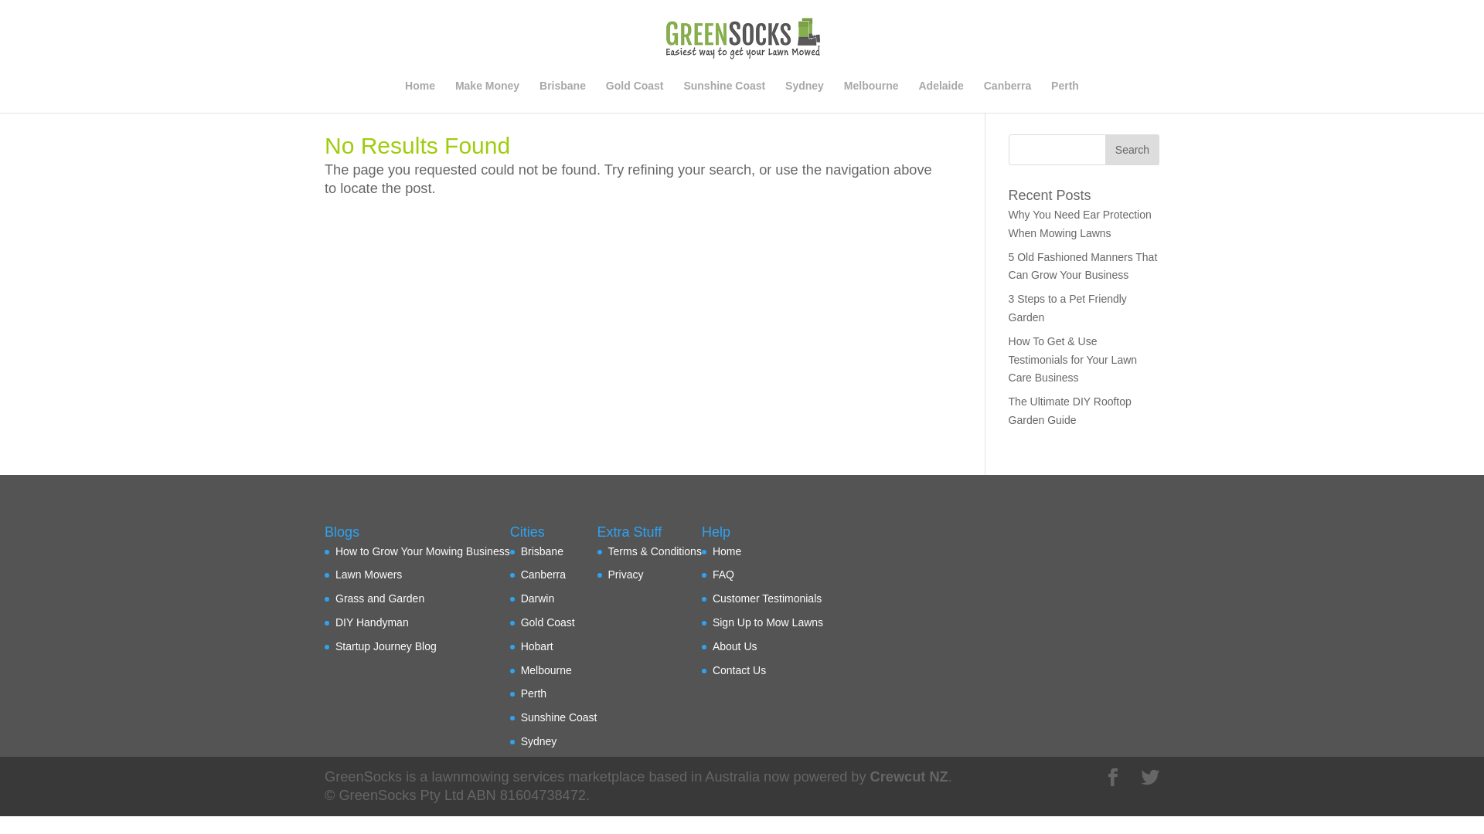 The image size is (1484, 834). I want to click on DIY Handyman, so click(373, 622).